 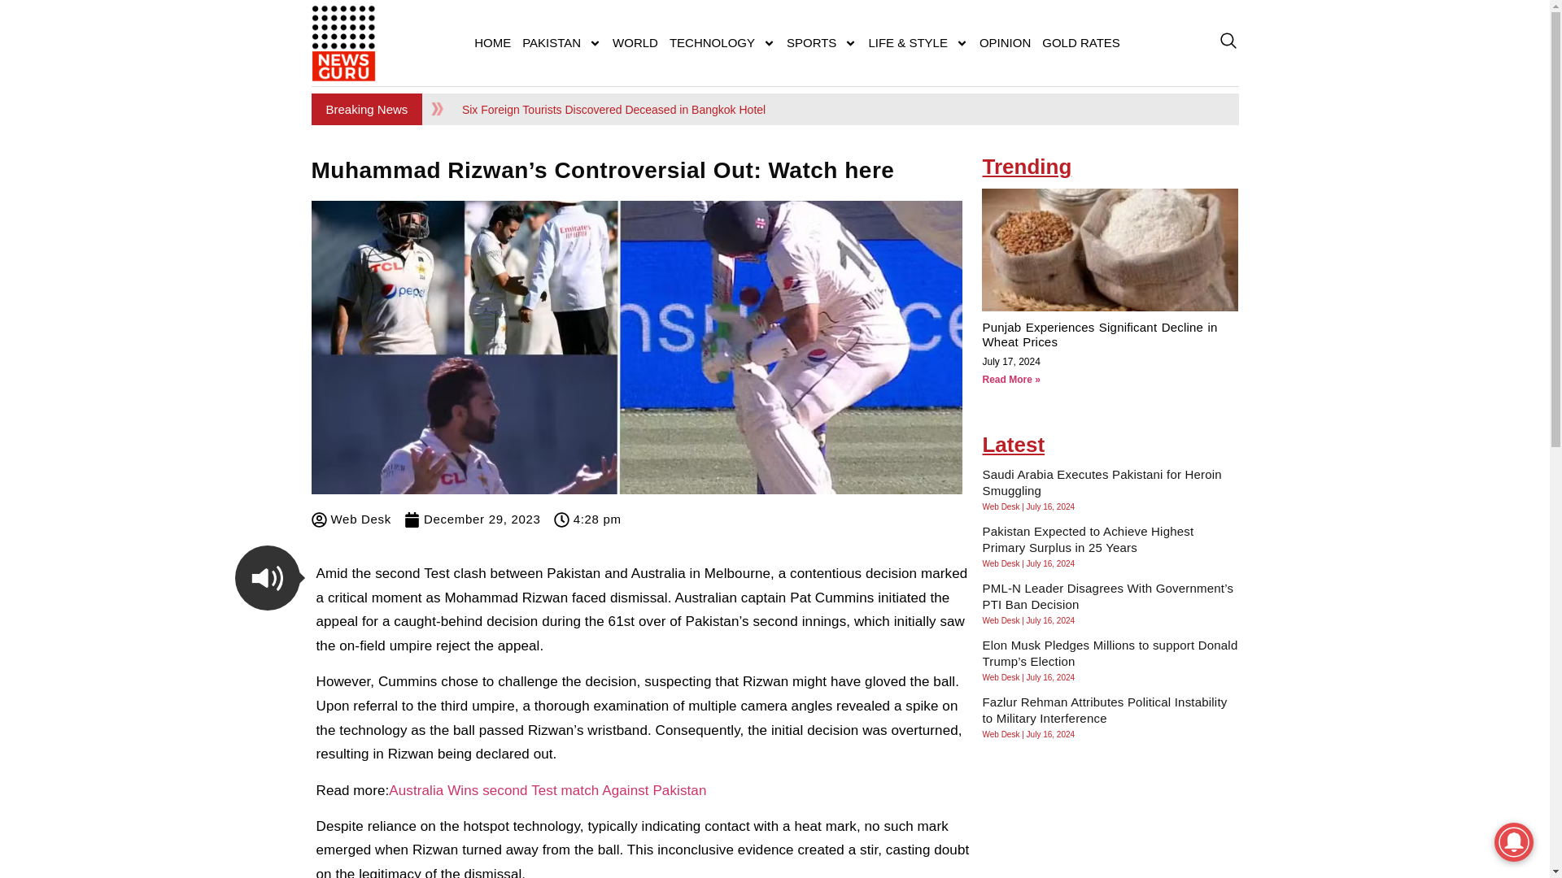 What do you see at coordinates (635, 42) in the screenshot?
I see `WORLD` at bounding box center [635, 42].